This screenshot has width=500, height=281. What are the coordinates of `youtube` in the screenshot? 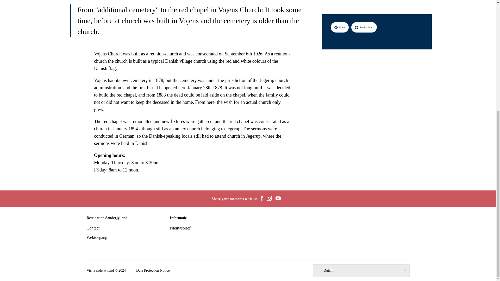 It's located at (278, 199).